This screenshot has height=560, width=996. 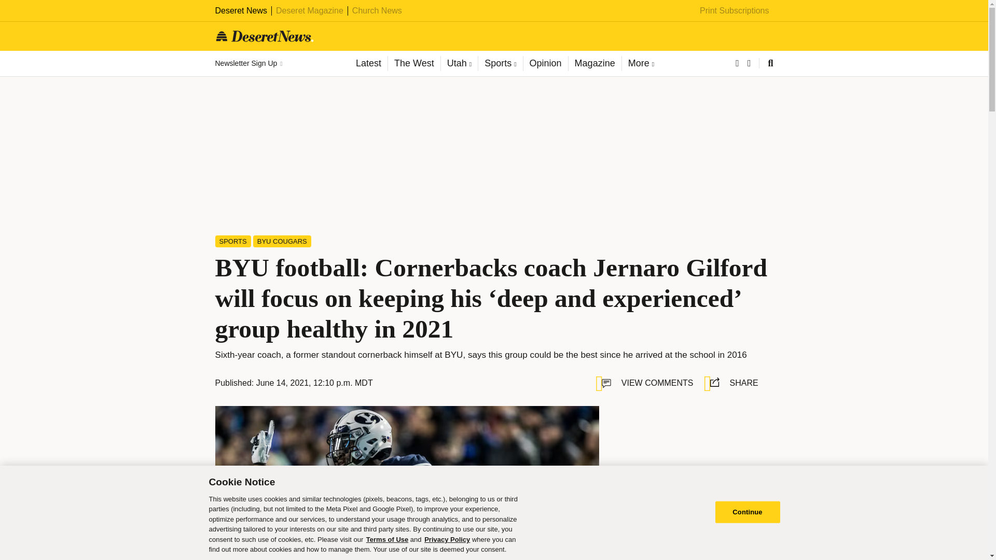 I want to click on Opinion, so click(x=545, y=63).